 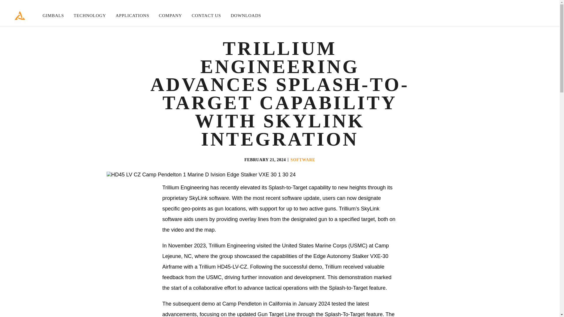 I want to click on TECHNOLOGY, so click(x=90, y=16).